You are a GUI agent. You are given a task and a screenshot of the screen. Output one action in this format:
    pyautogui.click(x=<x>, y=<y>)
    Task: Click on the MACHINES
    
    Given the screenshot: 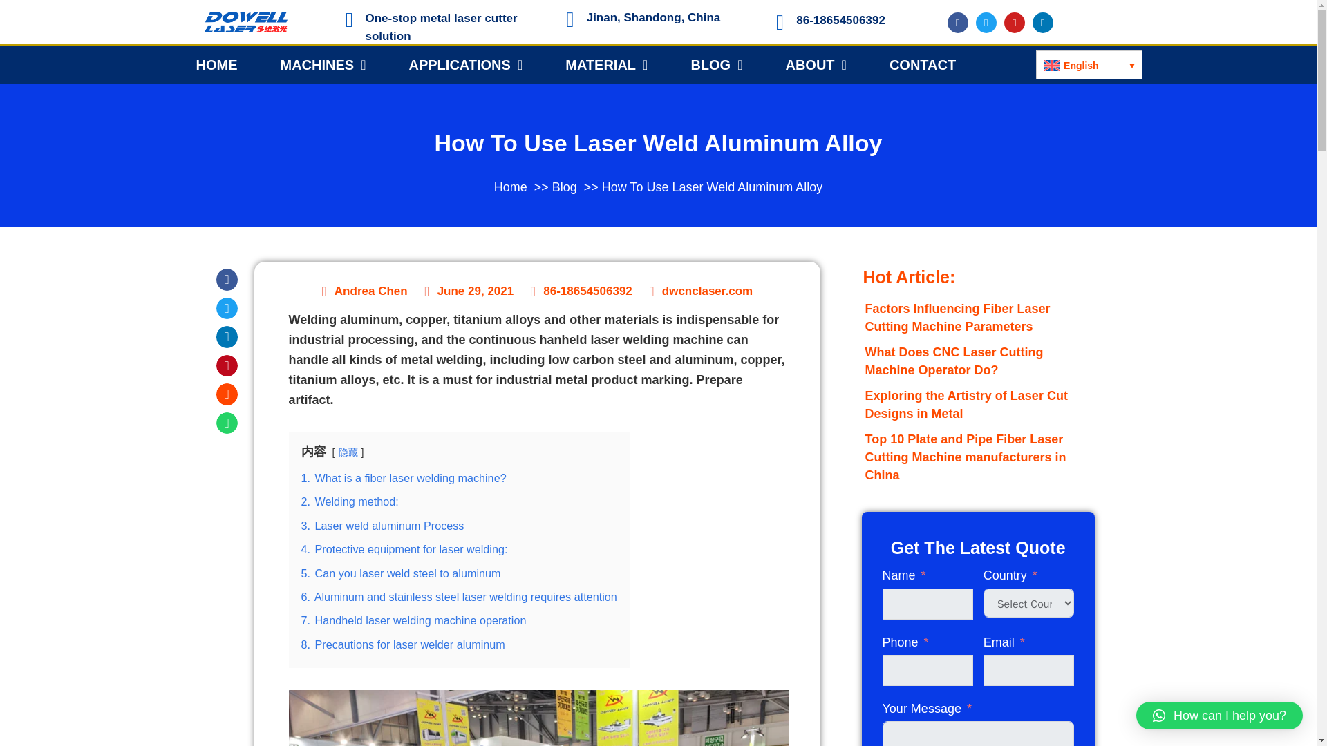 What is the action you would take?
    pyautogui.click(x=323, y=65)
    